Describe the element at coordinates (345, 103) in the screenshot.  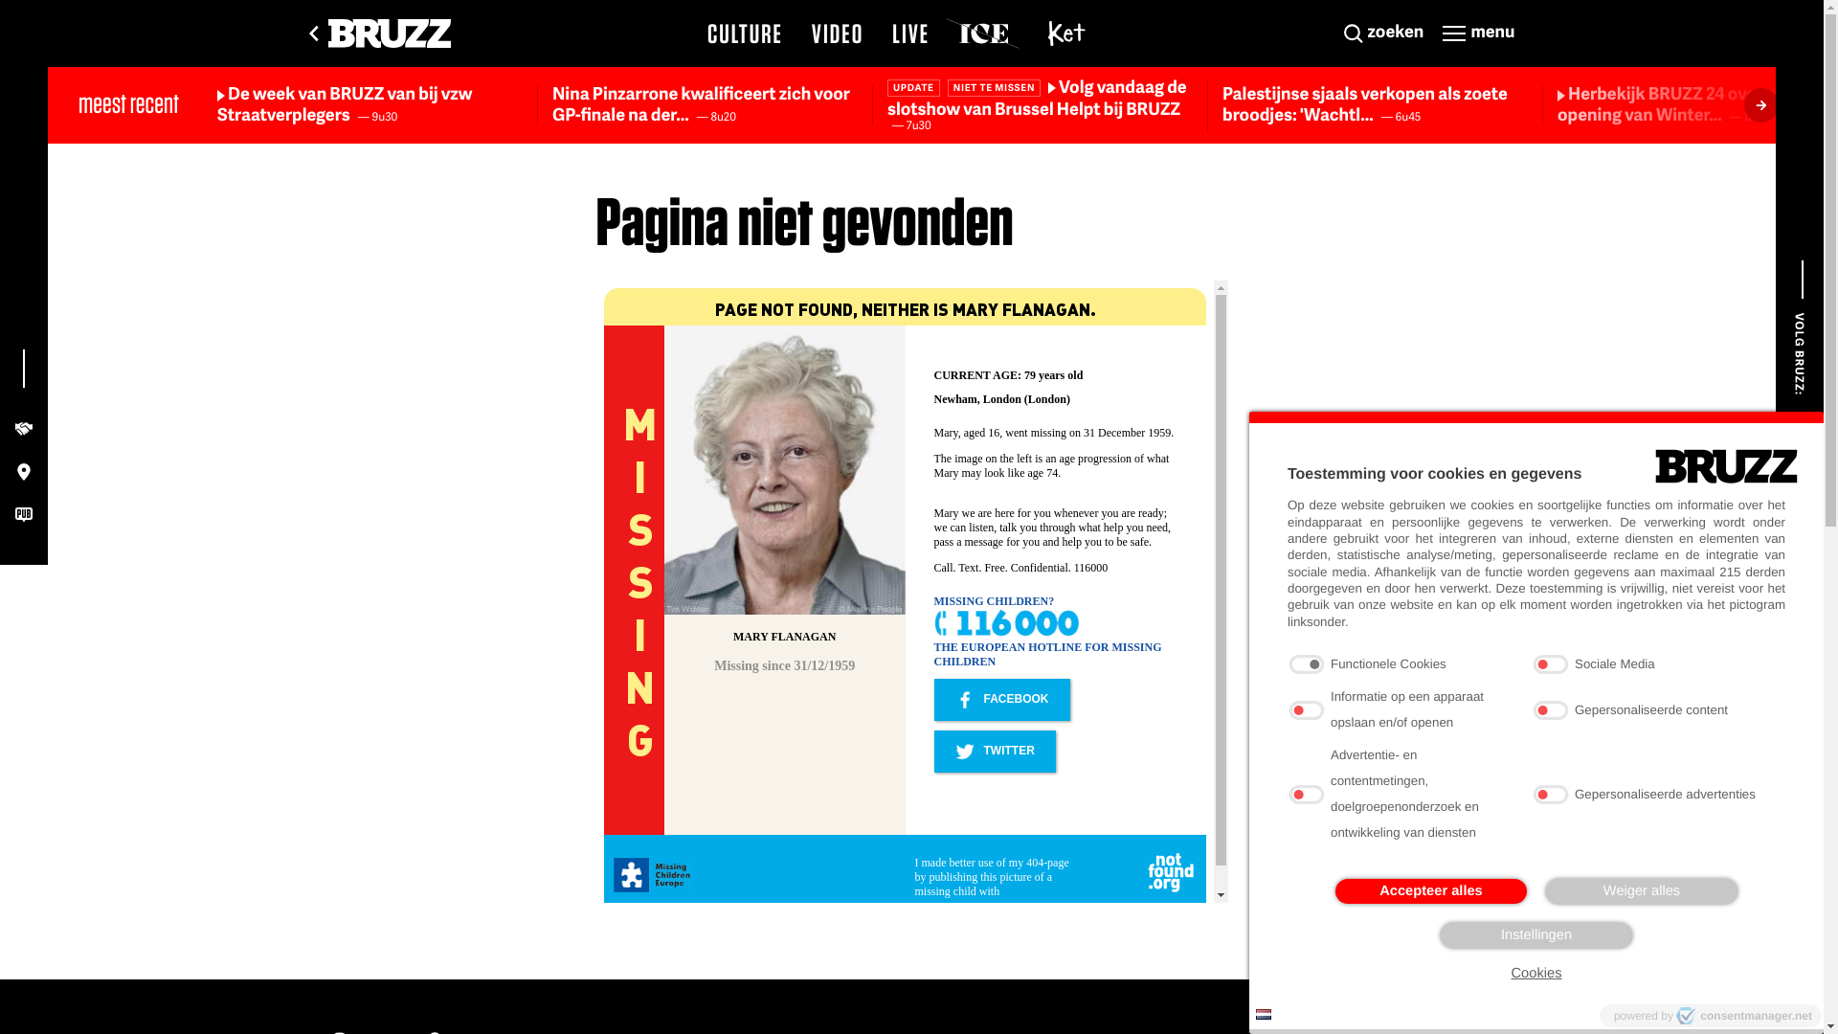
I see `De week van BRUZZ van bij vzw Straatverplegers` at that location.